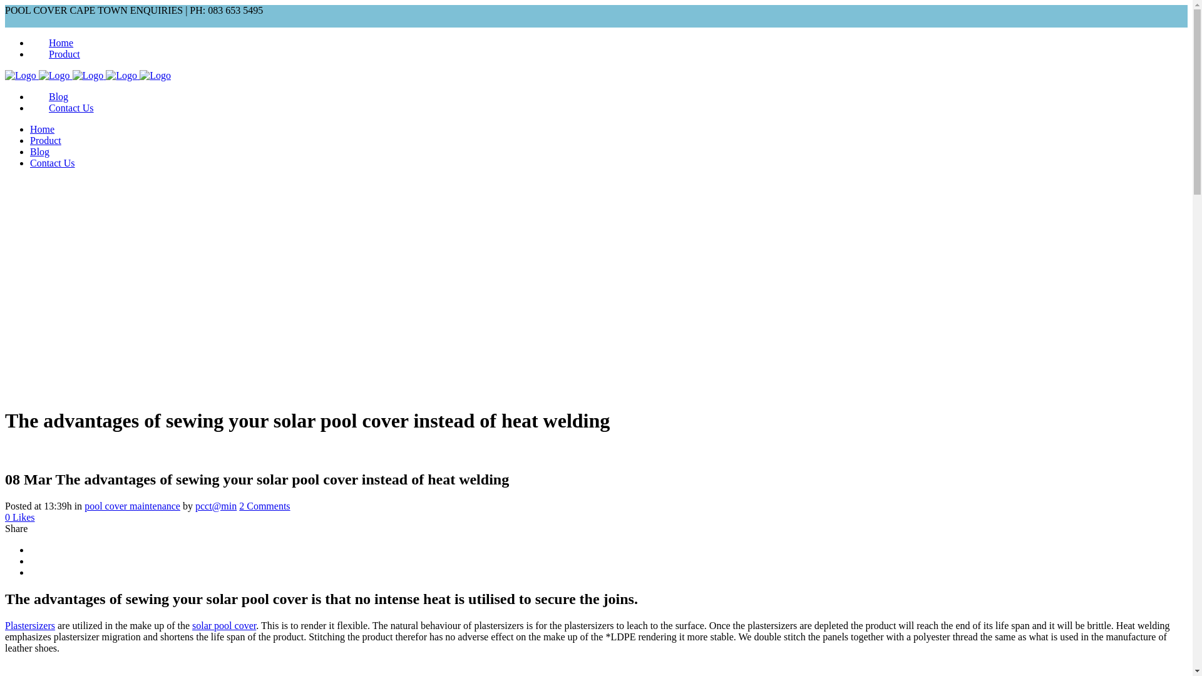 This screenshot has height=676, width=1202. Describe the element at coordinates (19, 517) in the screenshot. I see `0 Likes` at that location.